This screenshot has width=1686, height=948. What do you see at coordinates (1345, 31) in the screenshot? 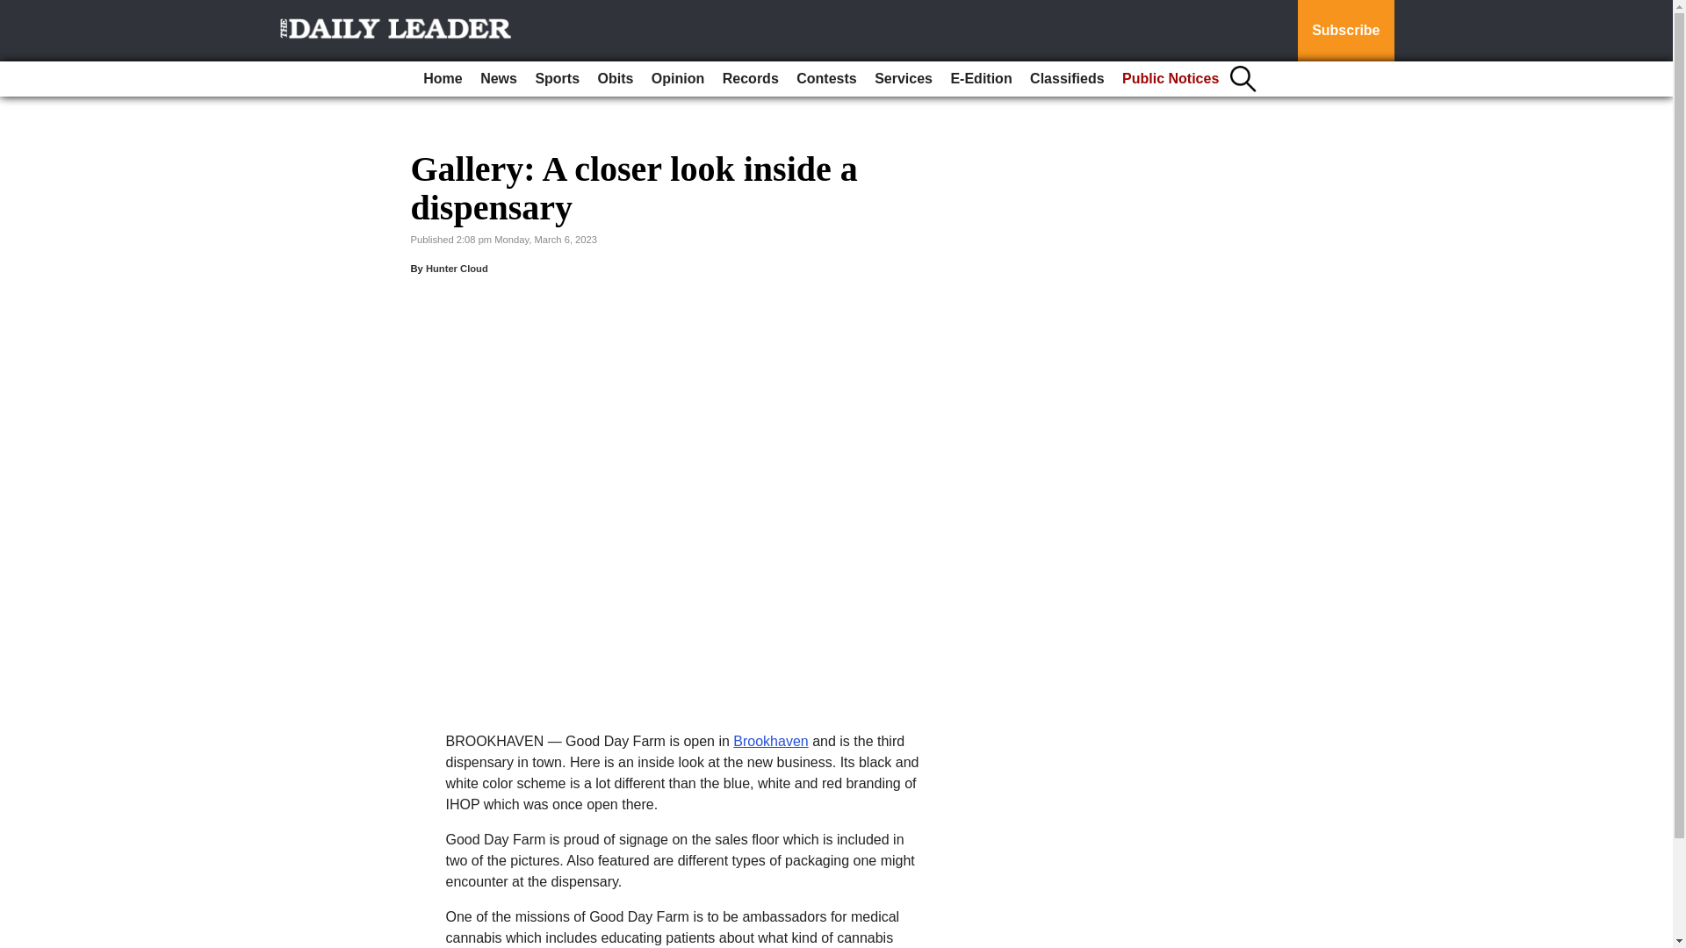
I see `Subscribe` at bounding box center [1345, 31].